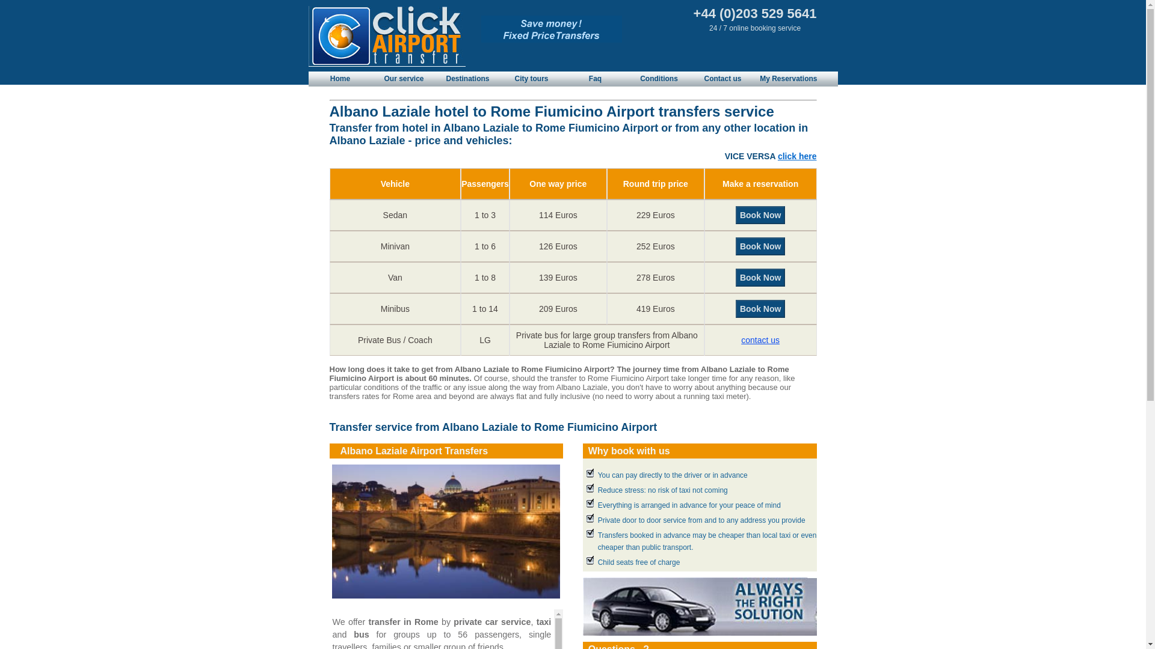 The height and width of the screenshot is (649, 1155). I want to click on ClickAirportTransfer, so click(552, 29).